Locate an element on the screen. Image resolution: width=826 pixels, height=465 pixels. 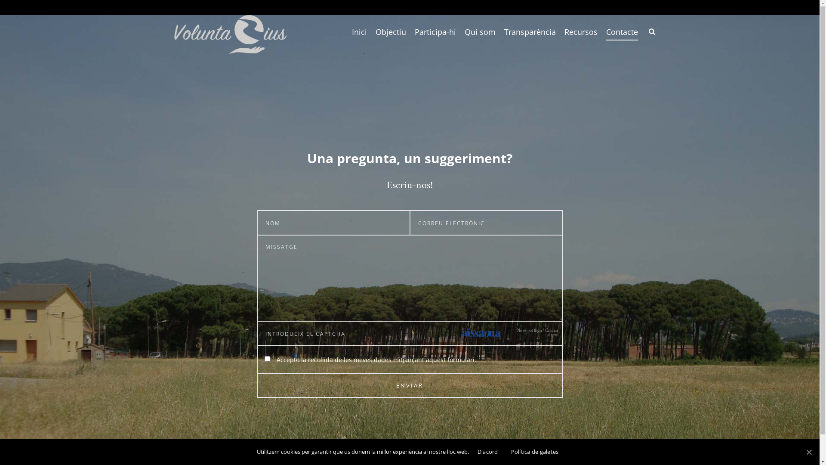
Contacte is located at coordinates (622, 32).